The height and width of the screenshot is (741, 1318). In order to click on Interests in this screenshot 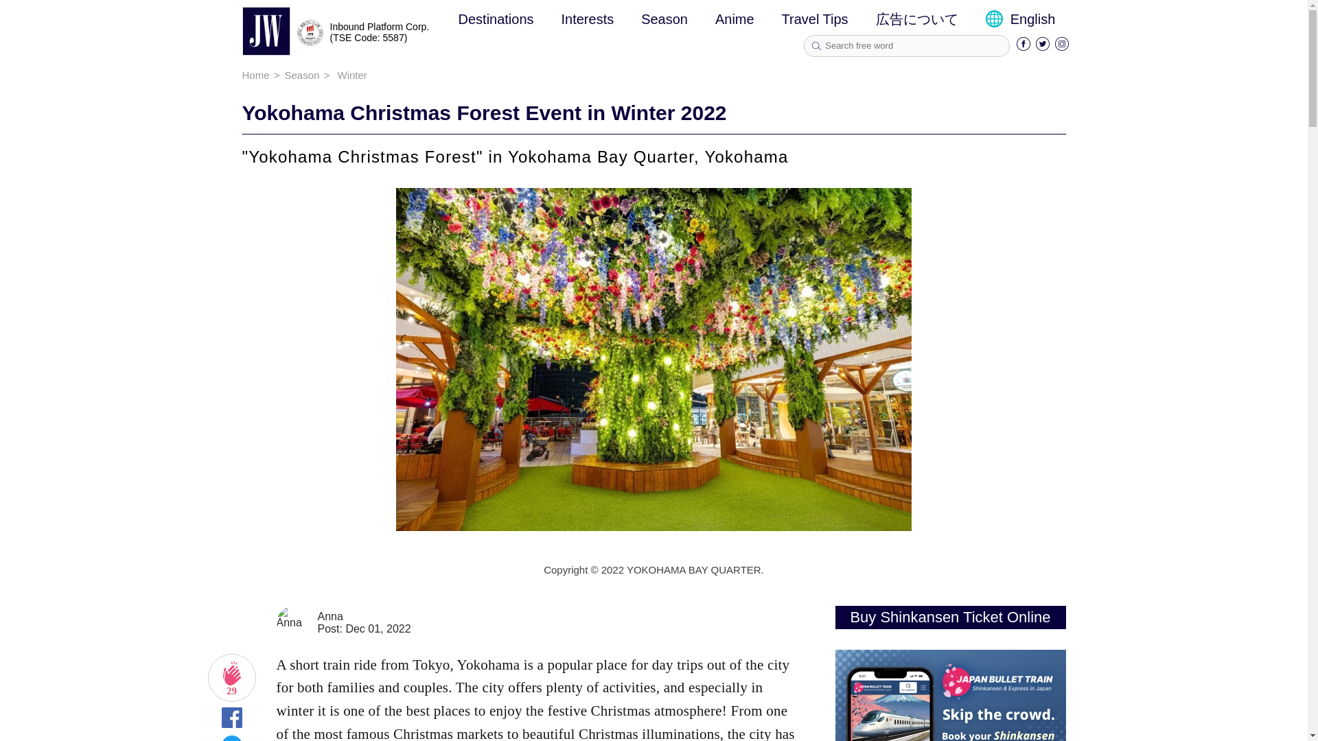, I will do `click(588, 19)`.